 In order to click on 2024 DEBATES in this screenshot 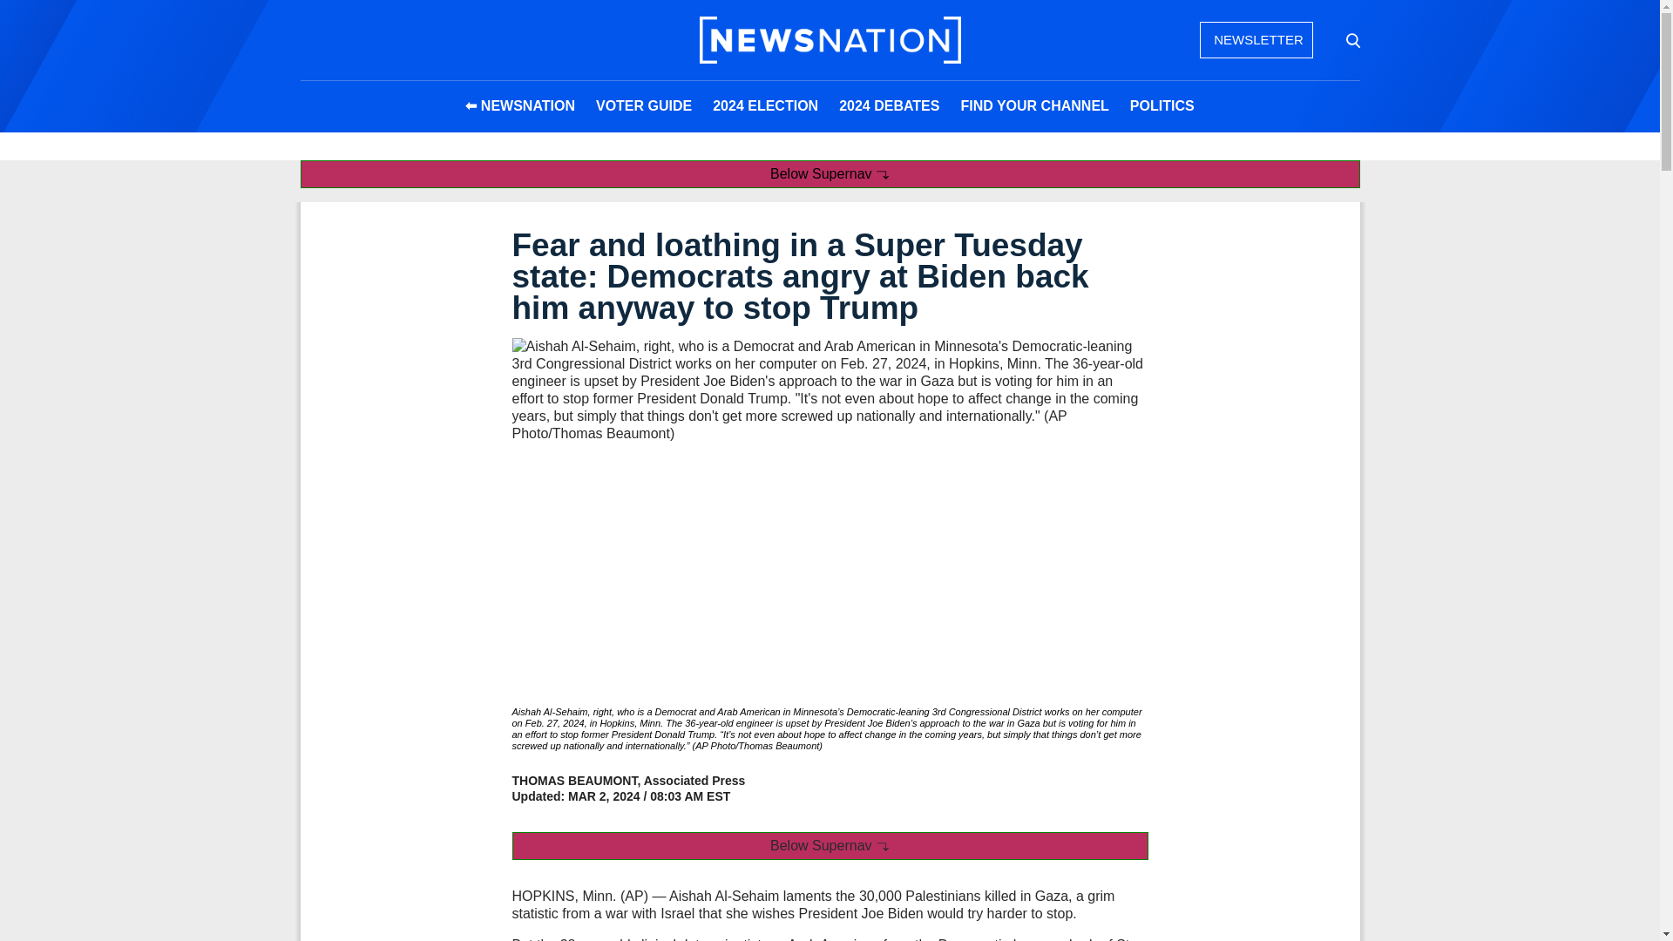, I will do `click(889, 106)`.